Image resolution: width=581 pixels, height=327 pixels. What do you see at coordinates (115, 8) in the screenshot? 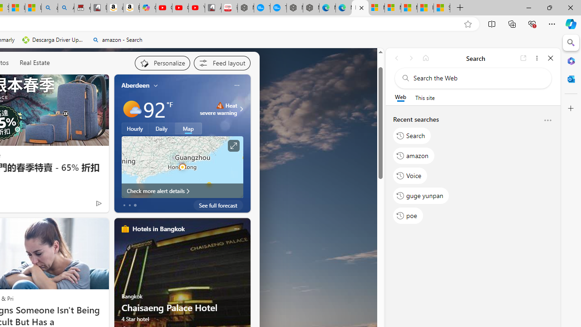
I see `amazon.in/dp/B0CX59H5W7/?tag=gsmcom05-21` at bounding box center [115, 8].